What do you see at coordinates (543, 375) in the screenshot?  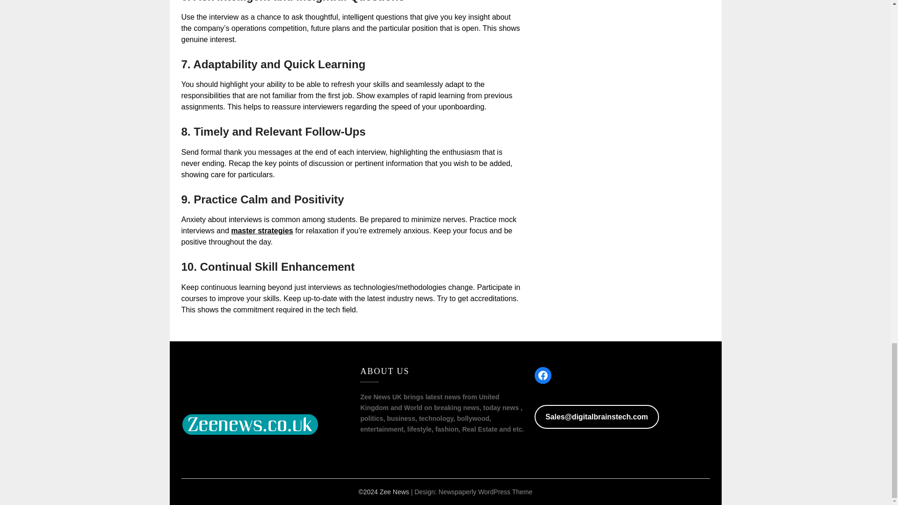 I see `Facebook` at bounding box center [543, 375].